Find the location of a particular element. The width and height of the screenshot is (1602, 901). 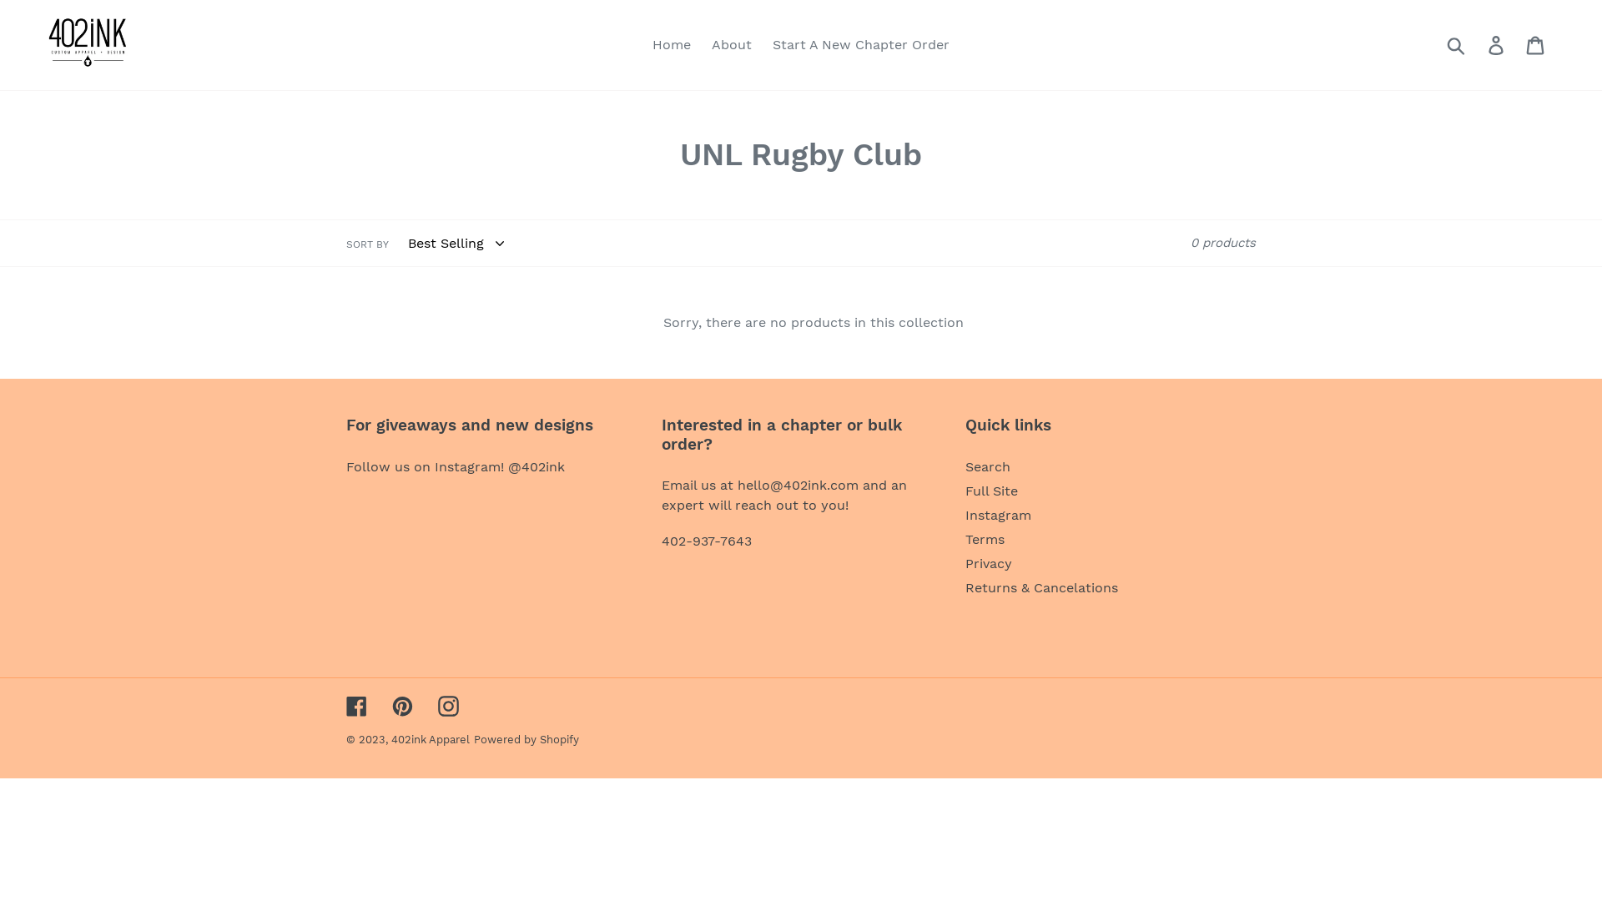

Submit is located at coordinates (1457, 45).